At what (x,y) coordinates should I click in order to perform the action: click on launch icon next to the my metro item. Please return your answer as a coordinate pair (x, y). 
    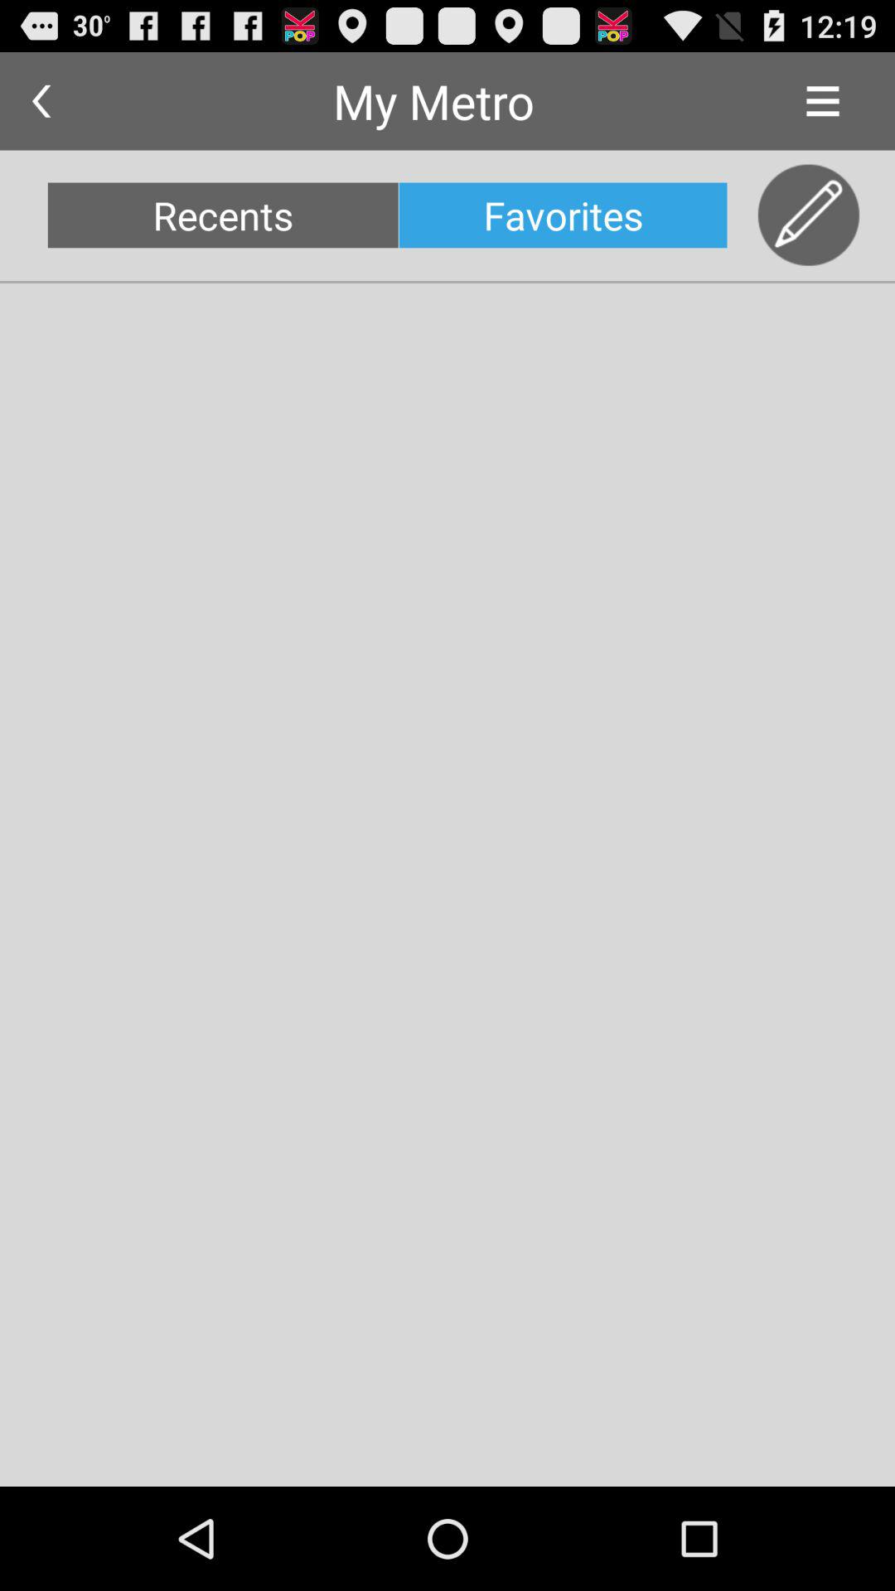
    Looking at the image, I should click on (822, 101).